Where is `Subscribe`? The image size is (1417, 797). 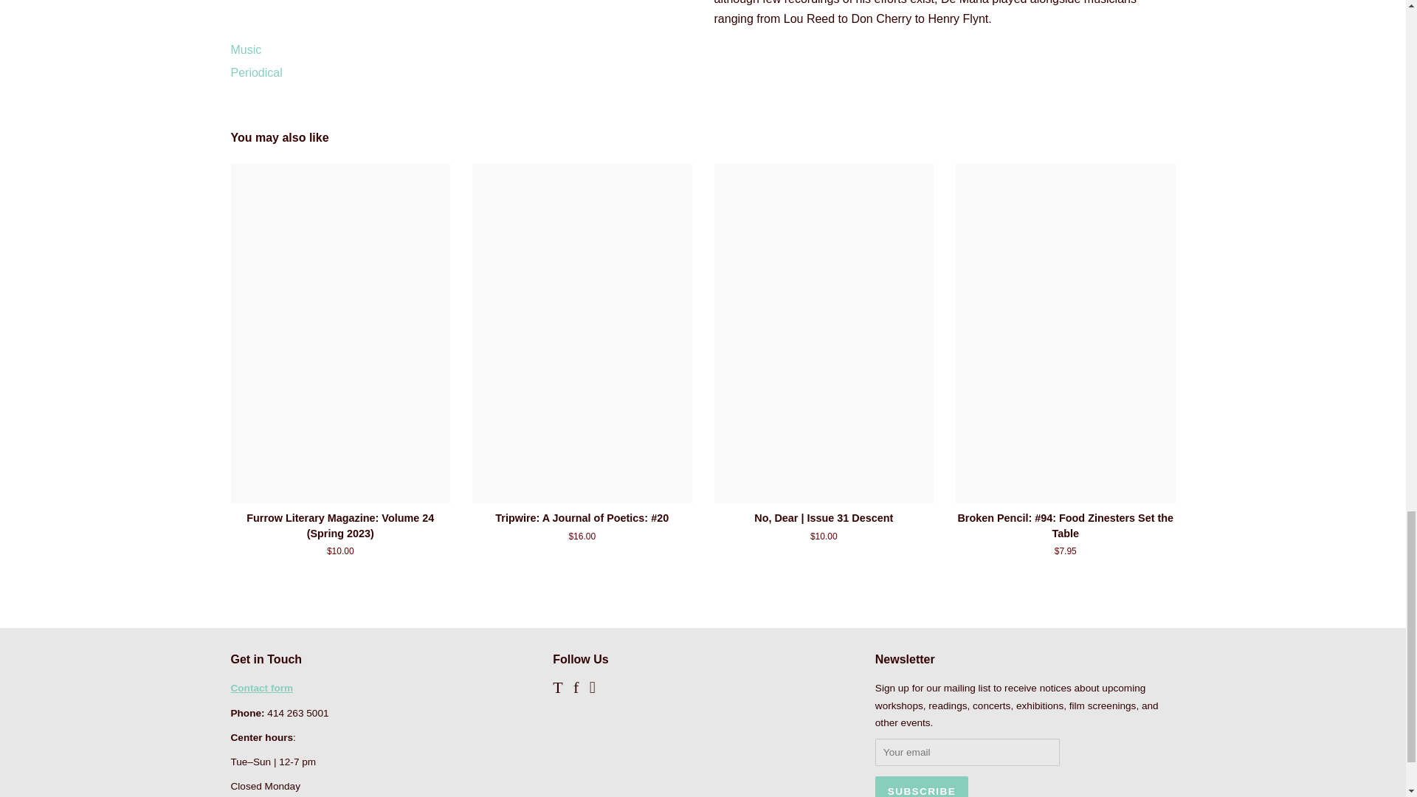 Subscribe is located at coordinates (921, 787).